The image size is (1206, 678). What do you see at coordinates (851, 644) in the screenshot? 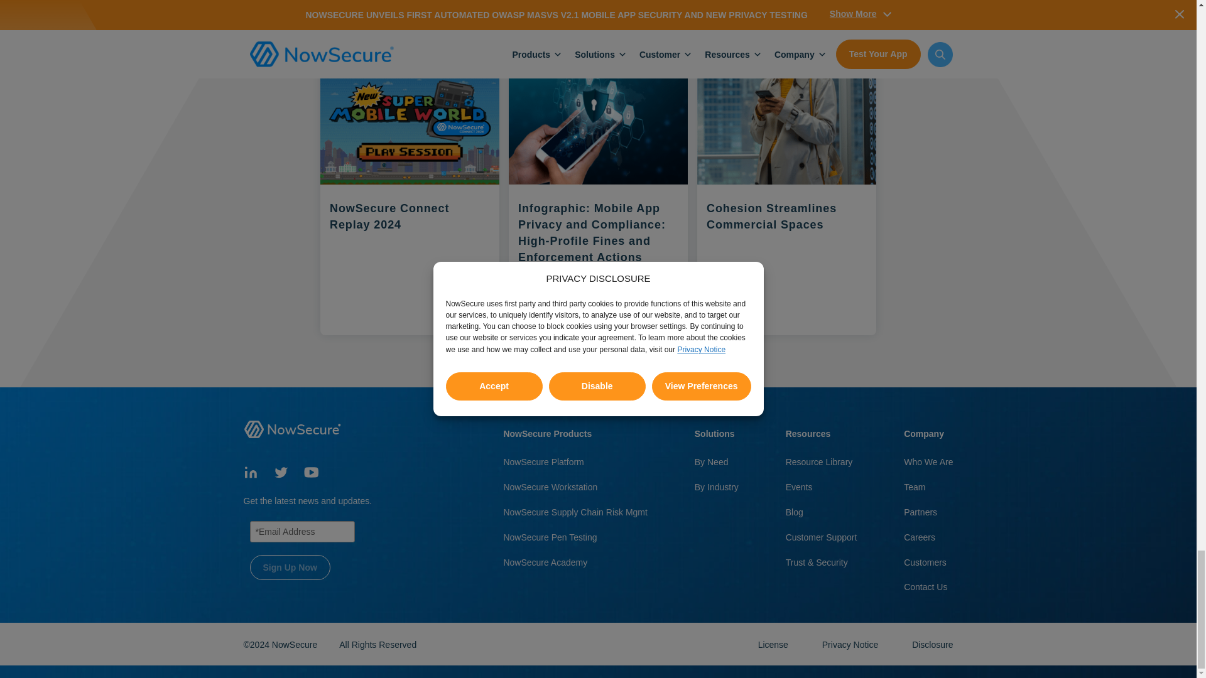
I see `Privacy Notice` at bounding box center [851, 644].